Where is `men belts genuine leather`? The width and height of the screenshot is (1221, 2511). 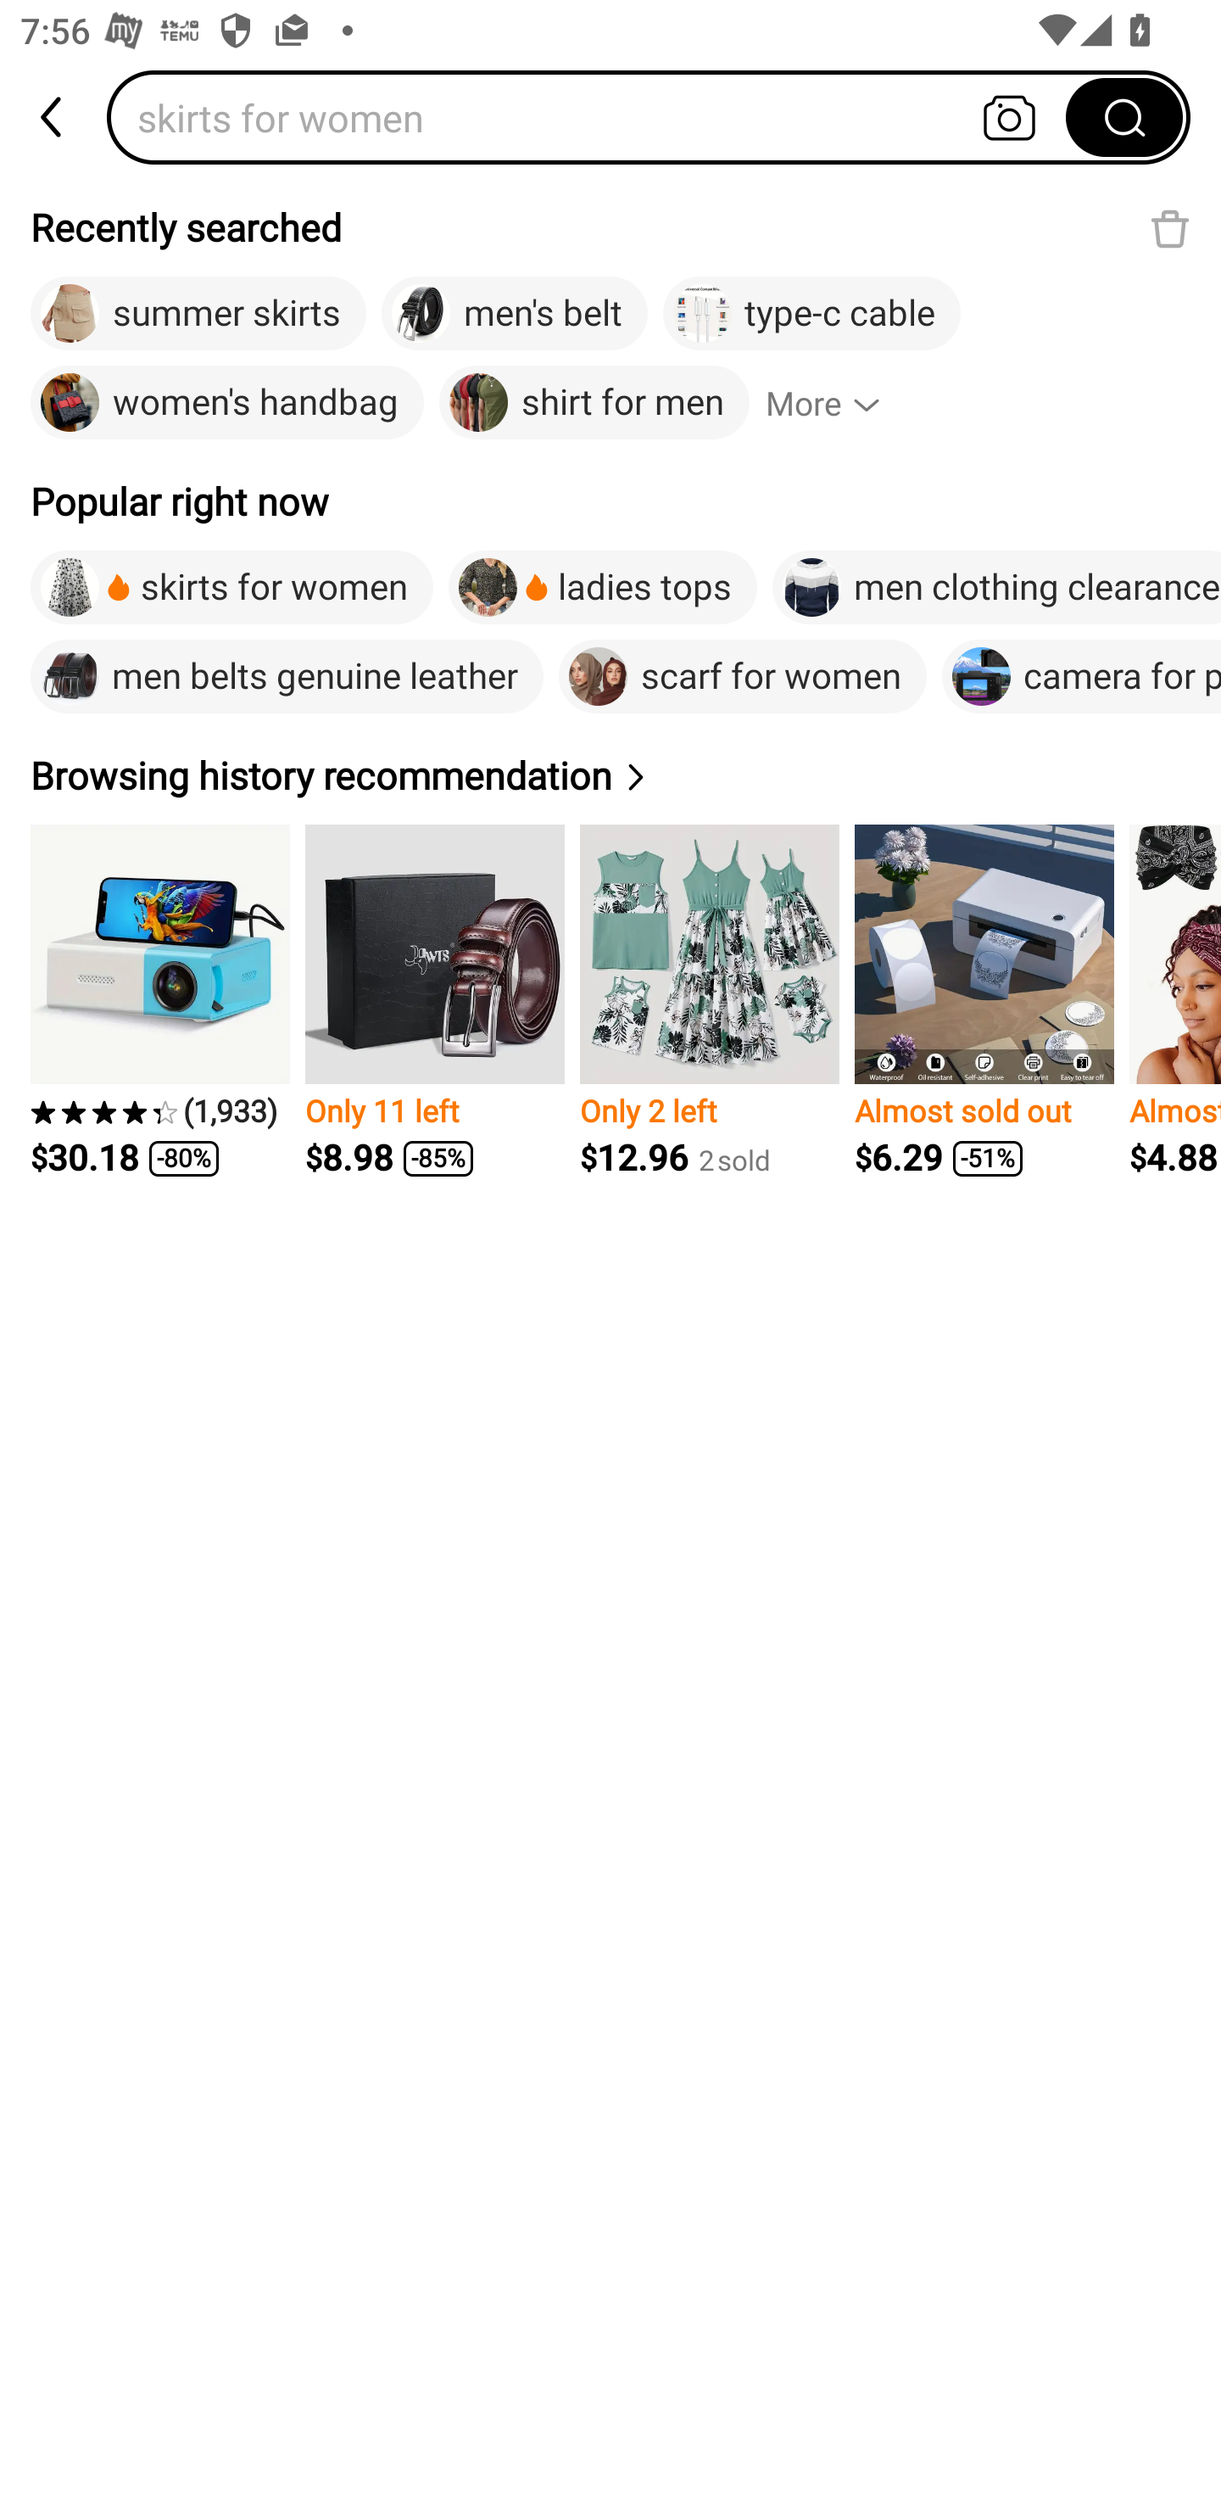 men belts genuine leather is located at coordinates (287, 676).